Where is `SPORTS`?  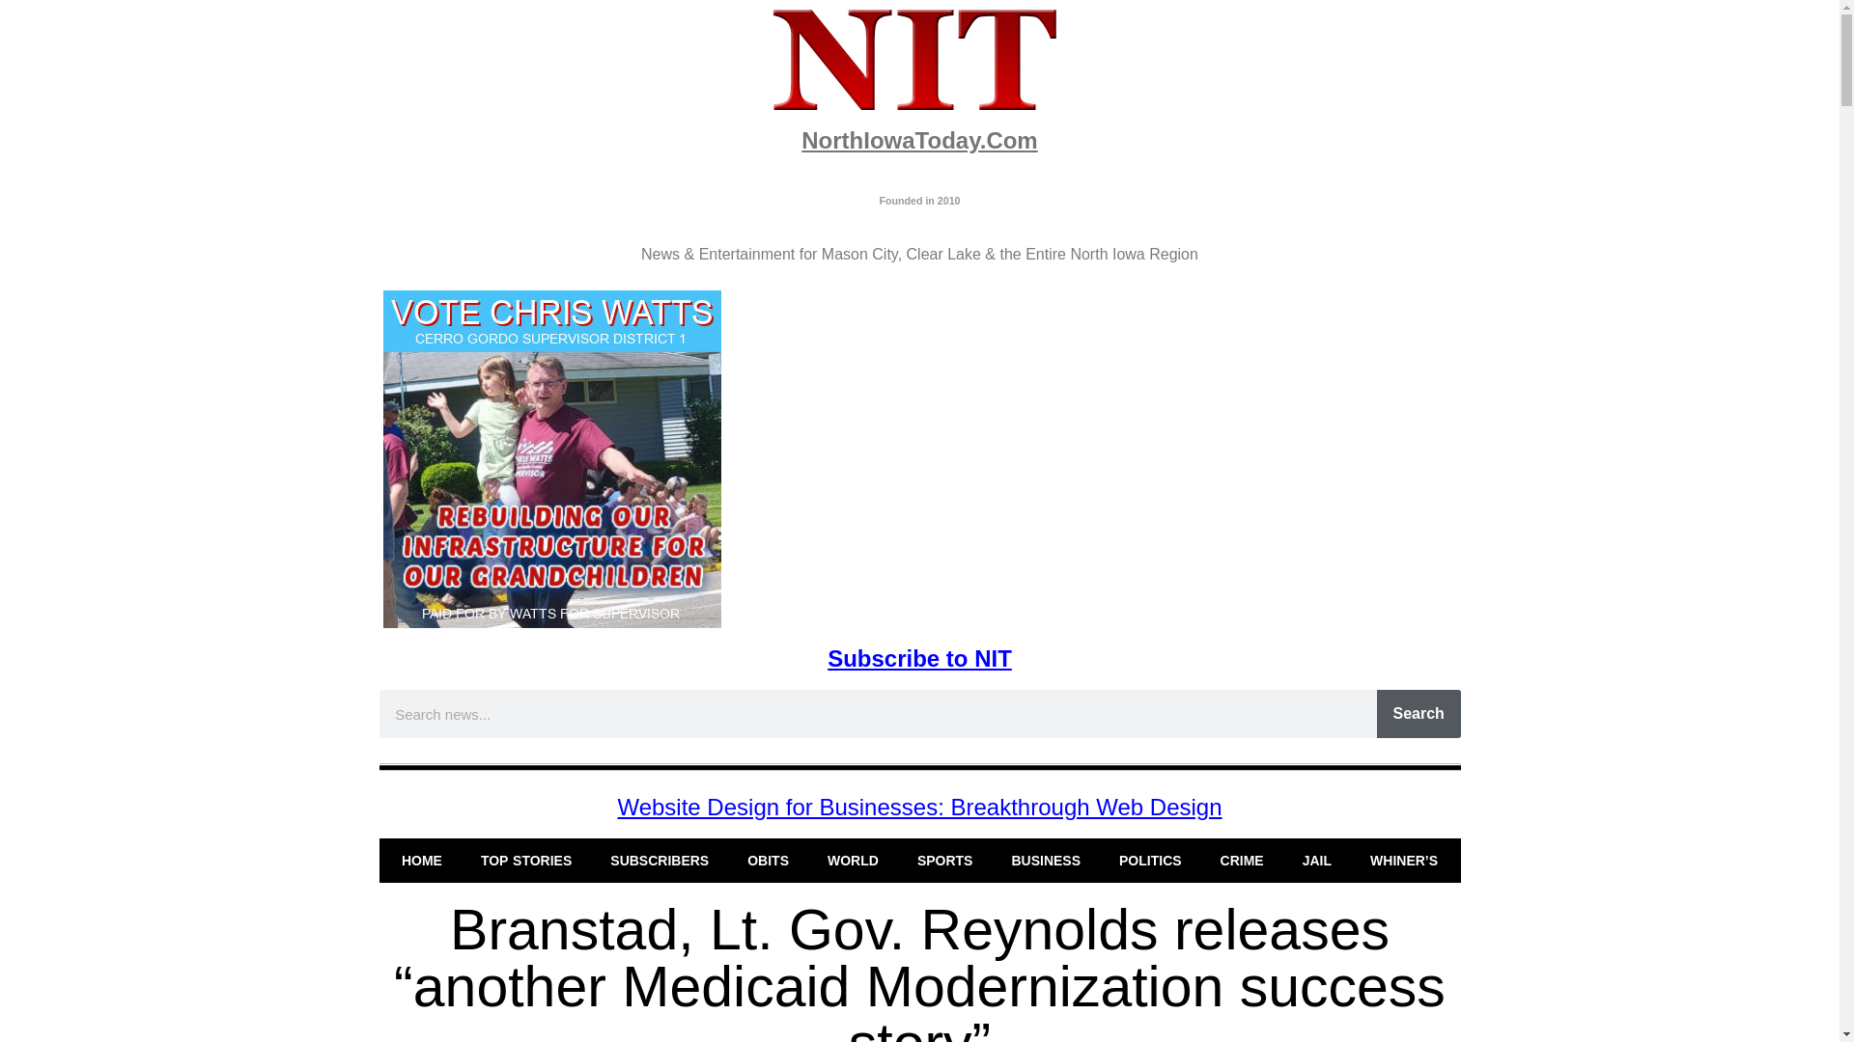 SPORTS is located at coordinates (944, 861).